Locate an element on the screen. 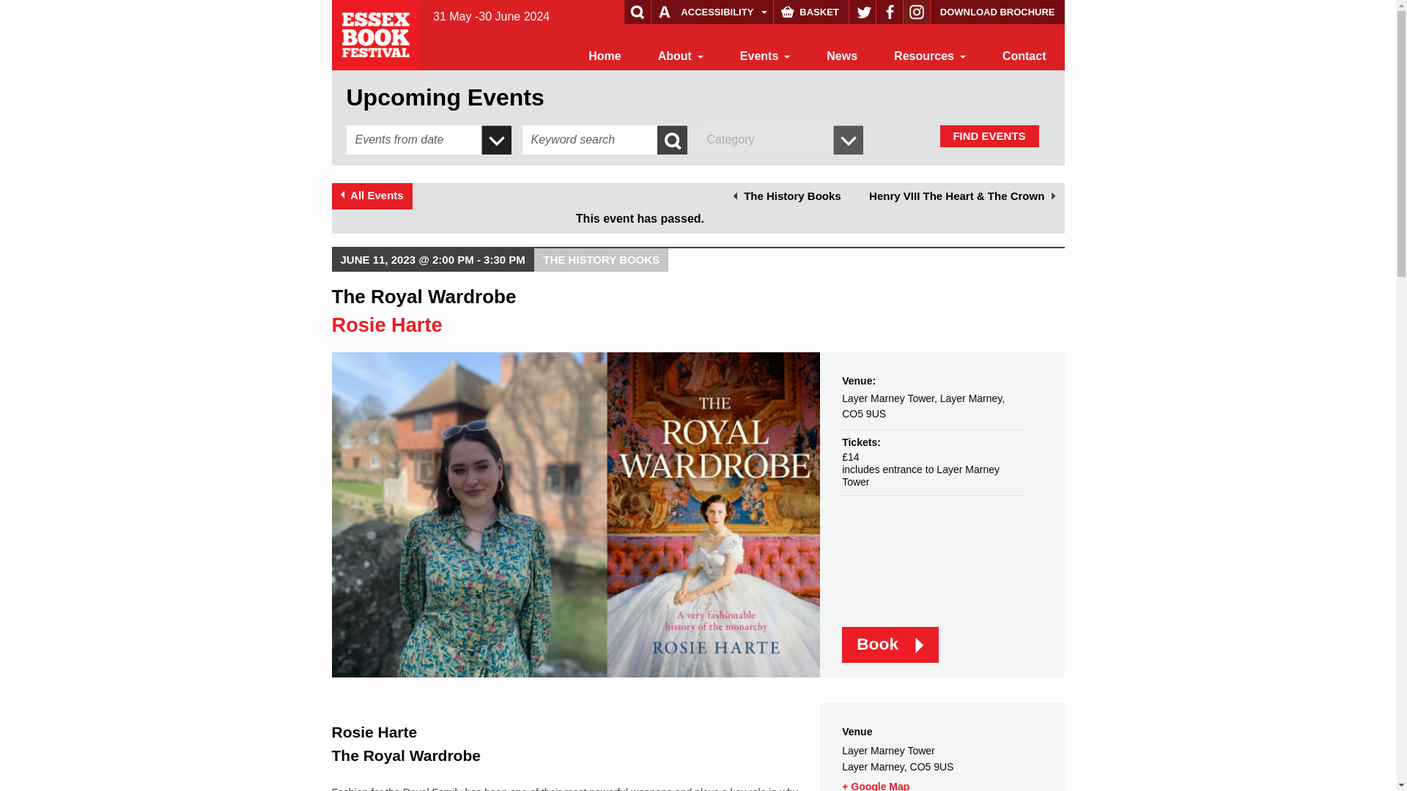 The width and height of the screenshot is (1407, 791). News is located at coordinates (841, 56).